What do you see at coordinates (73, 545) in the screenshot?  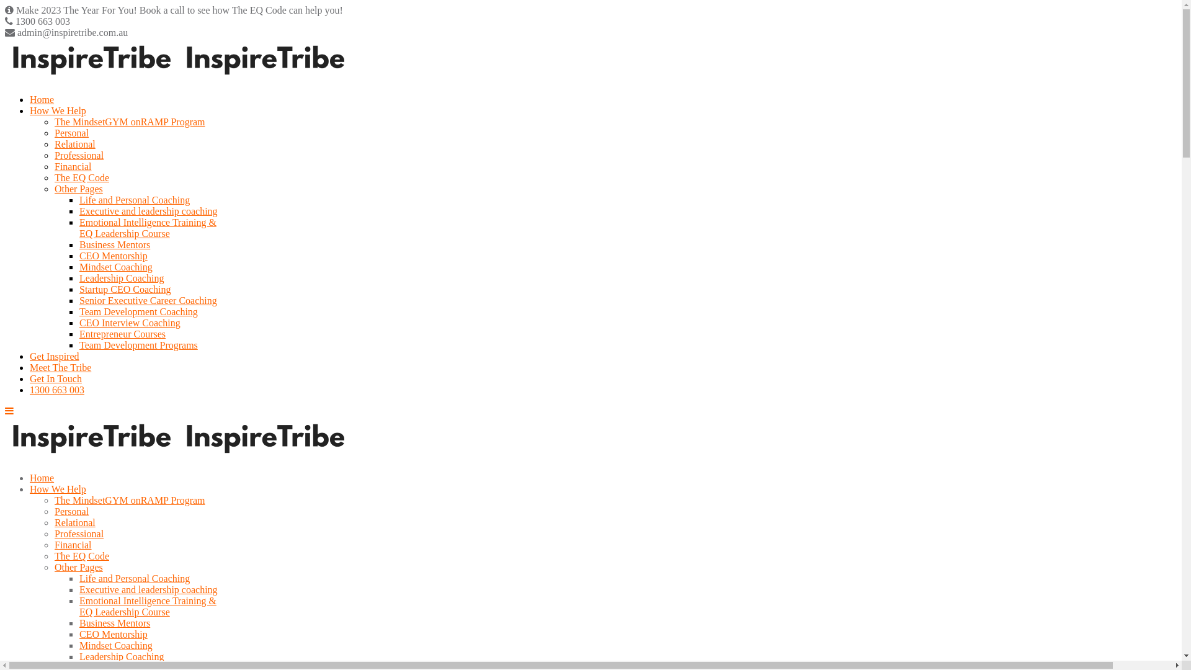 I see `Financial` at bounding box center [73, 545].